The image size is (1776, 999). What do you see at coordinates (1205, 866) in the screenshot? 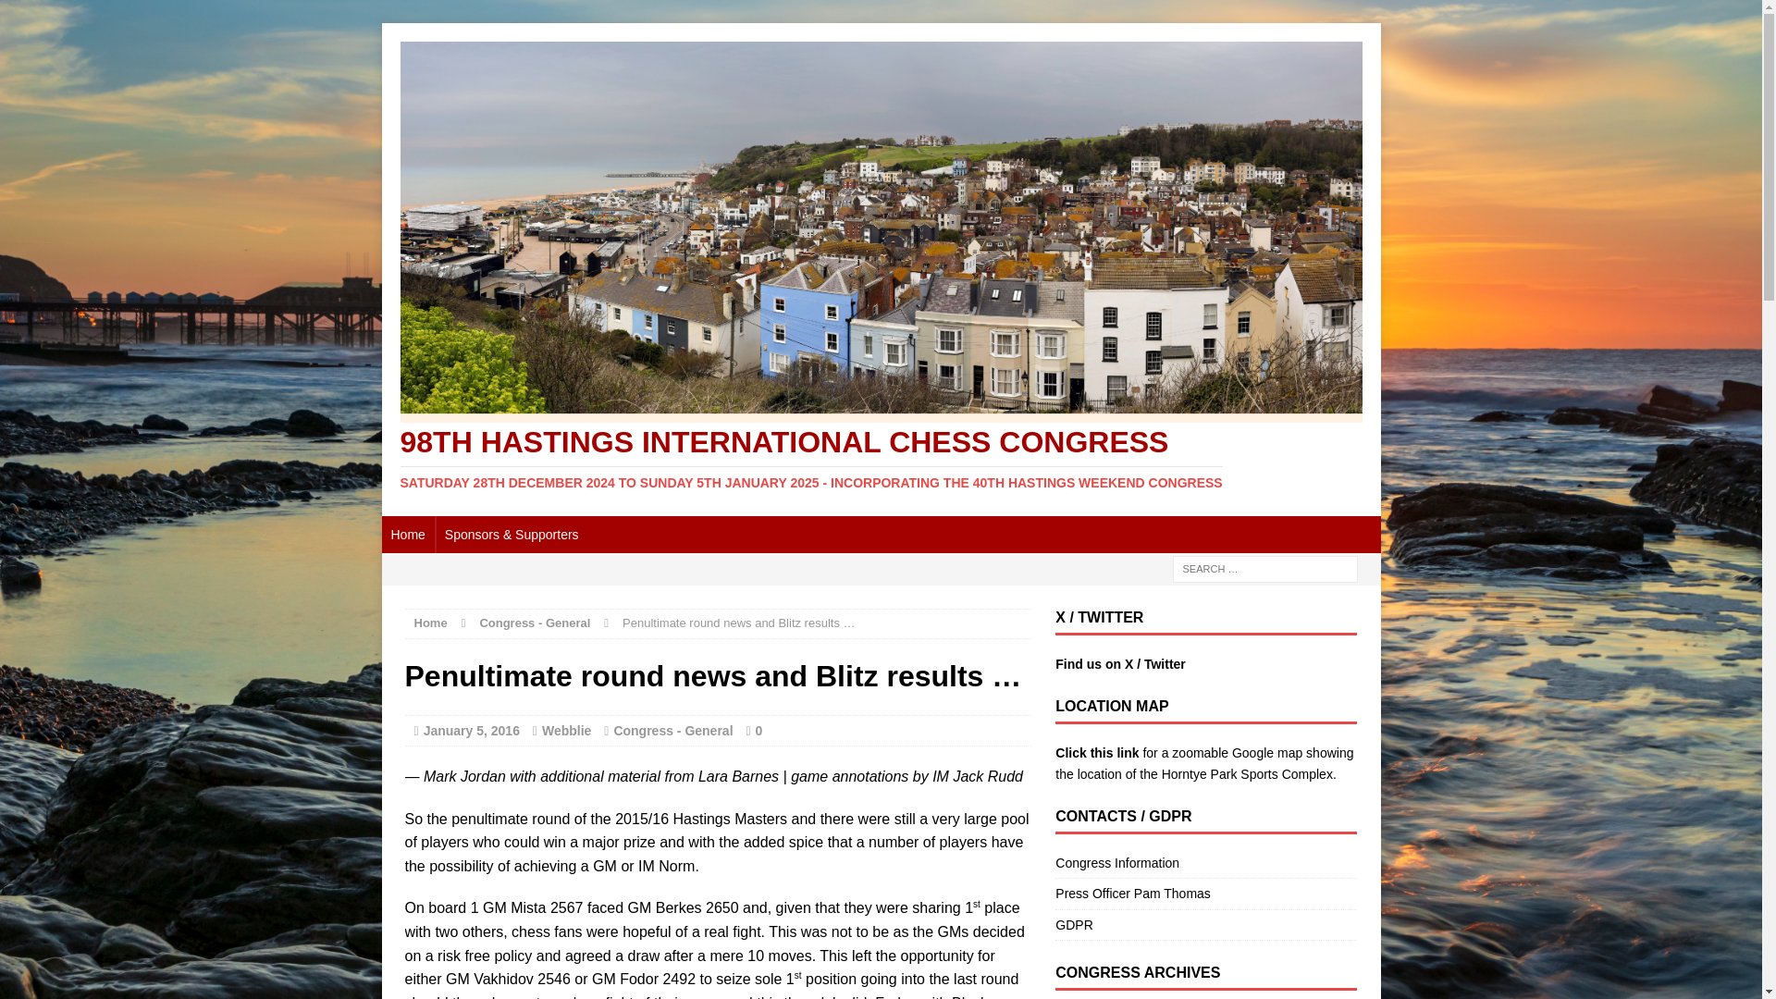
I see `Congress Information` at bounding box center [1205, 866].